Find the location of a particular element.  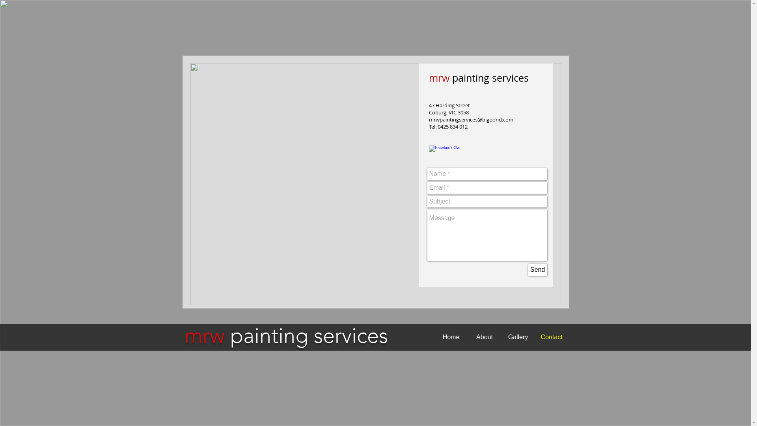

Contact is located at coordinates (551, 337).